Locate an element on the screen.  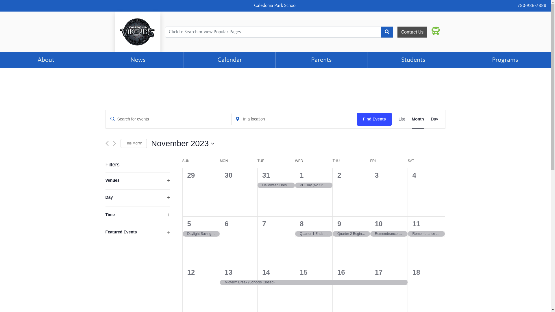
Find Events is located at coordinates (374, 119).